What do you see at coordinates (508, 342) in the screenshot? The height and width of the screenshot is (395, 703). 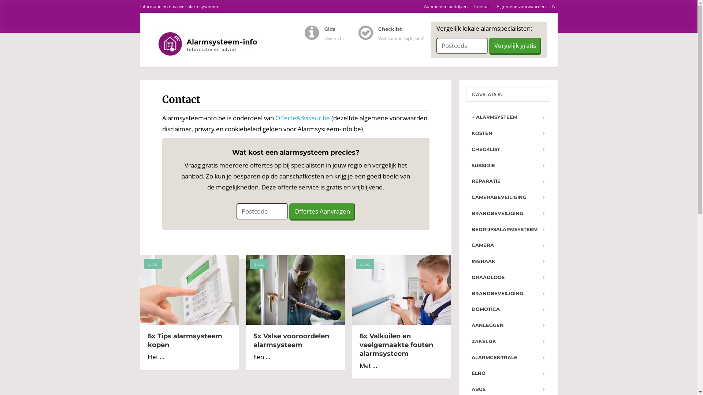 I see `ZAKELIJK` at bounding box center [508, 342].